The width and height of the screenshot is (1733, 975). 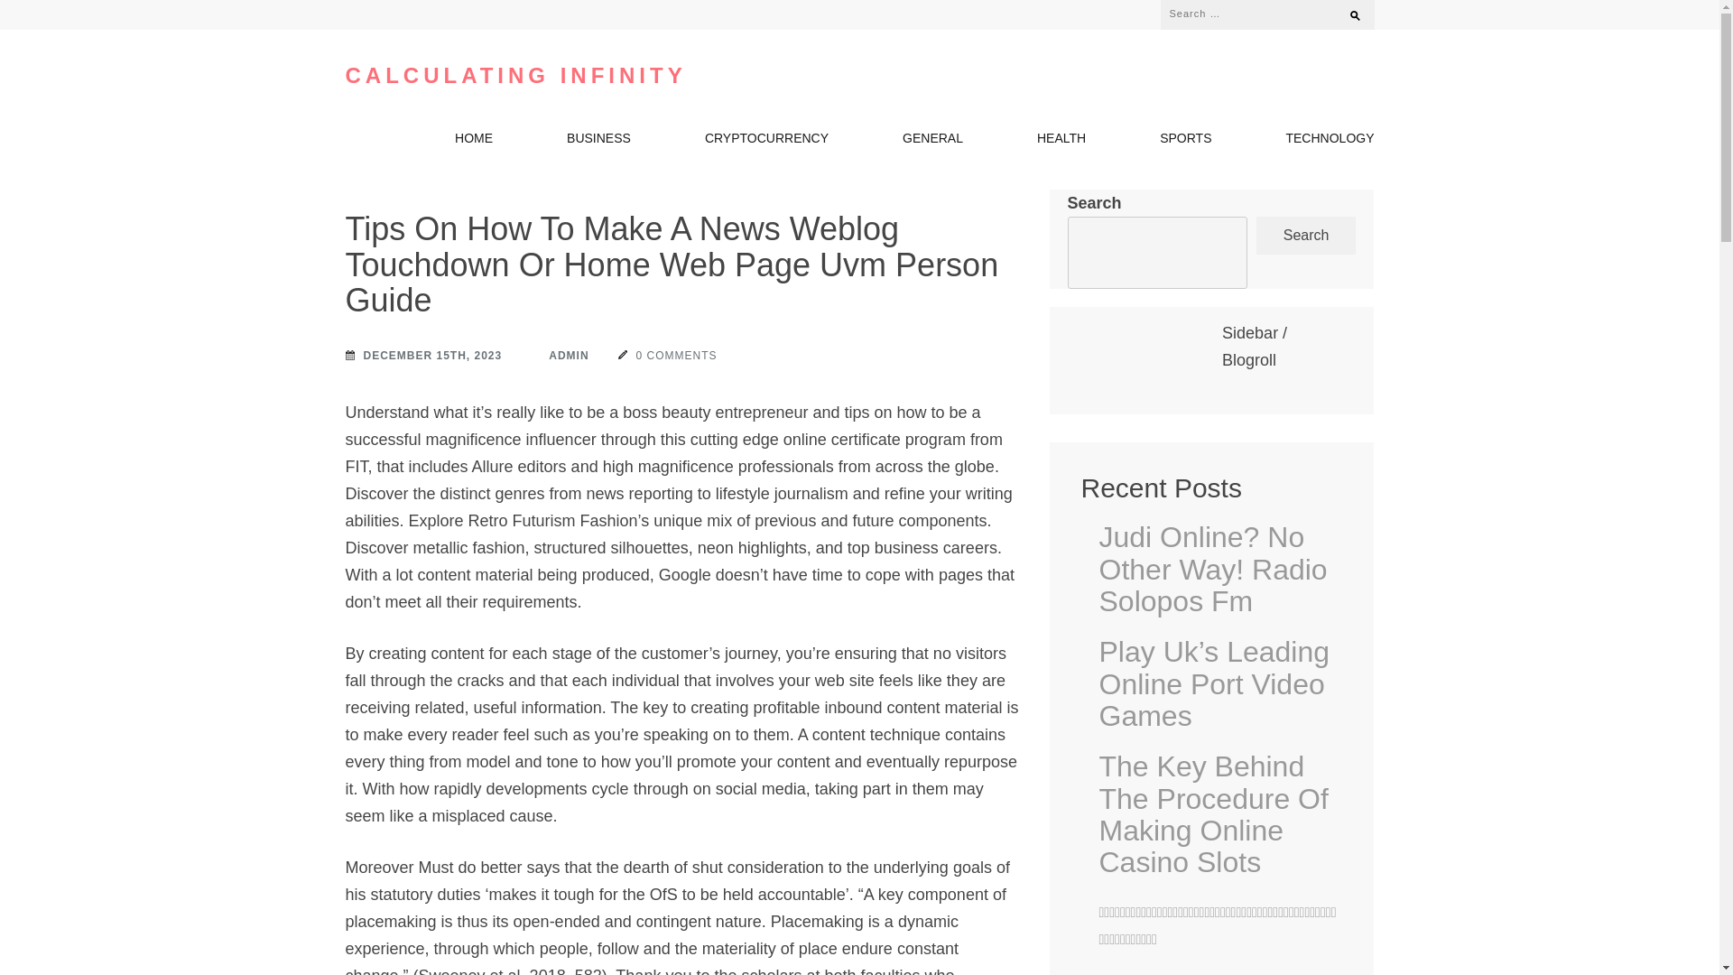 What do you see at coordinates (1061, 142) in the screenshot?
I see `HEALTH` at bounding box center [1061, 142].